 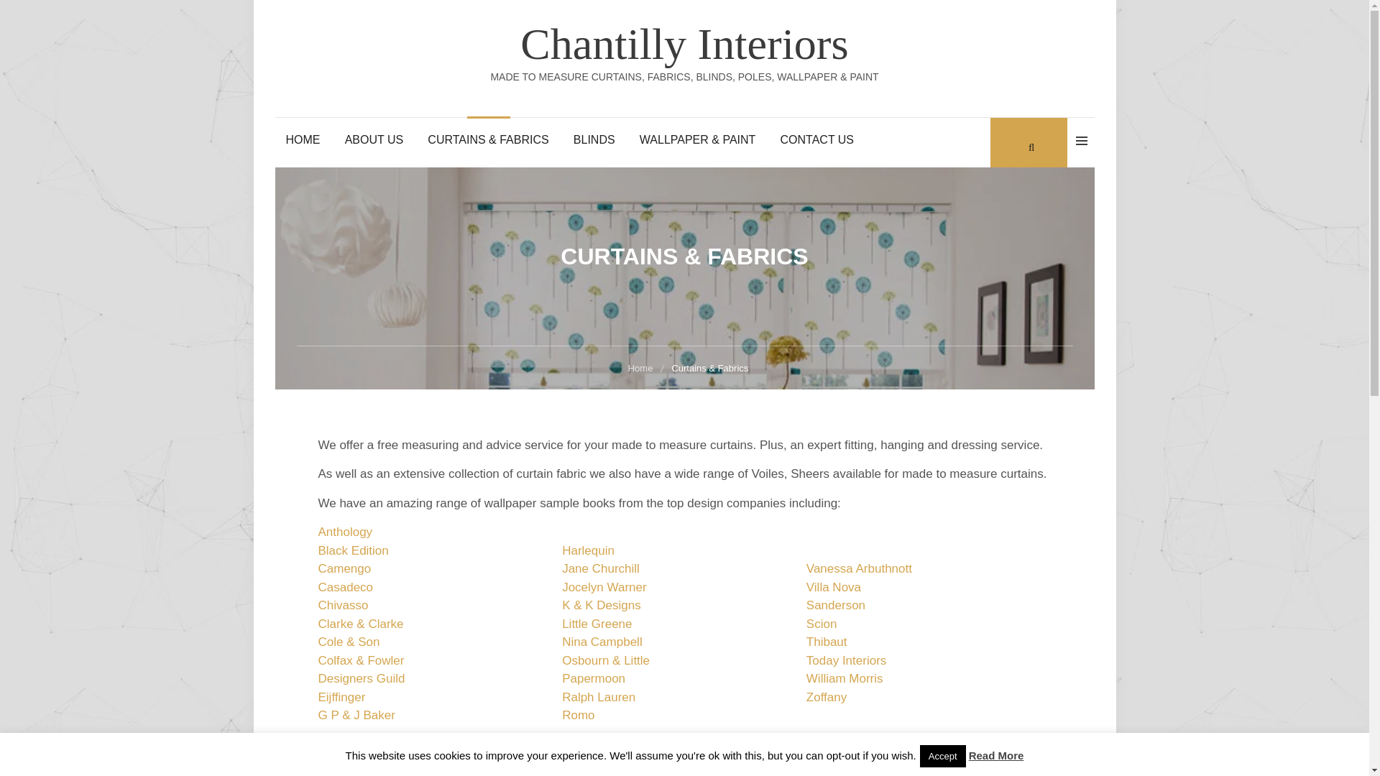 I want to click on Harlequin, so click(x=588, y=550).